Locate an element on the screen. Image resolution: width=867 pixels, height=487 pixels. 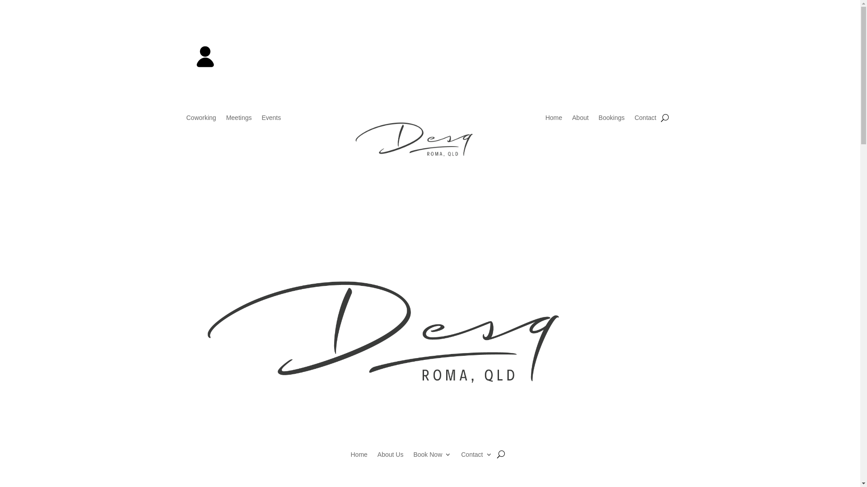
Coworking is located at coordinates (201, 119).